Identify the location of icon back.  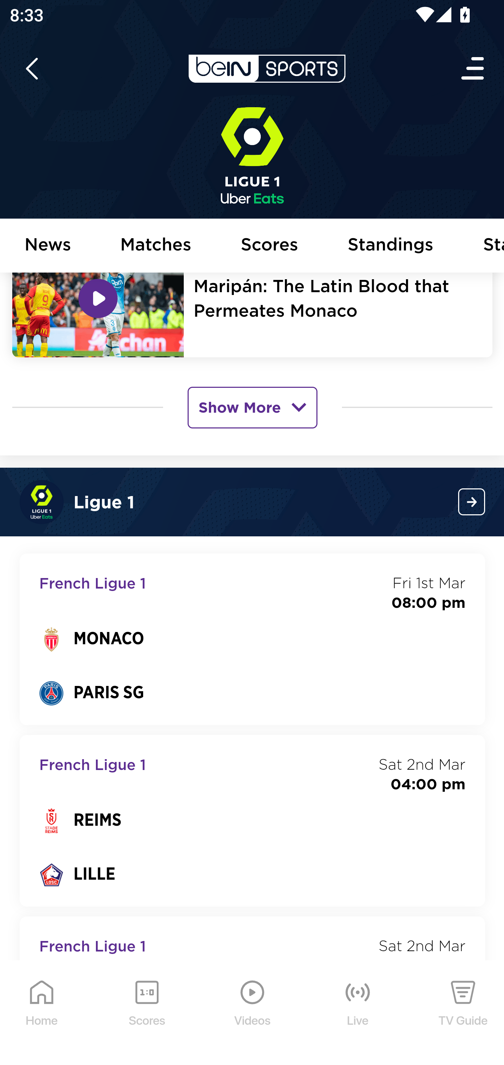
(31, 69).